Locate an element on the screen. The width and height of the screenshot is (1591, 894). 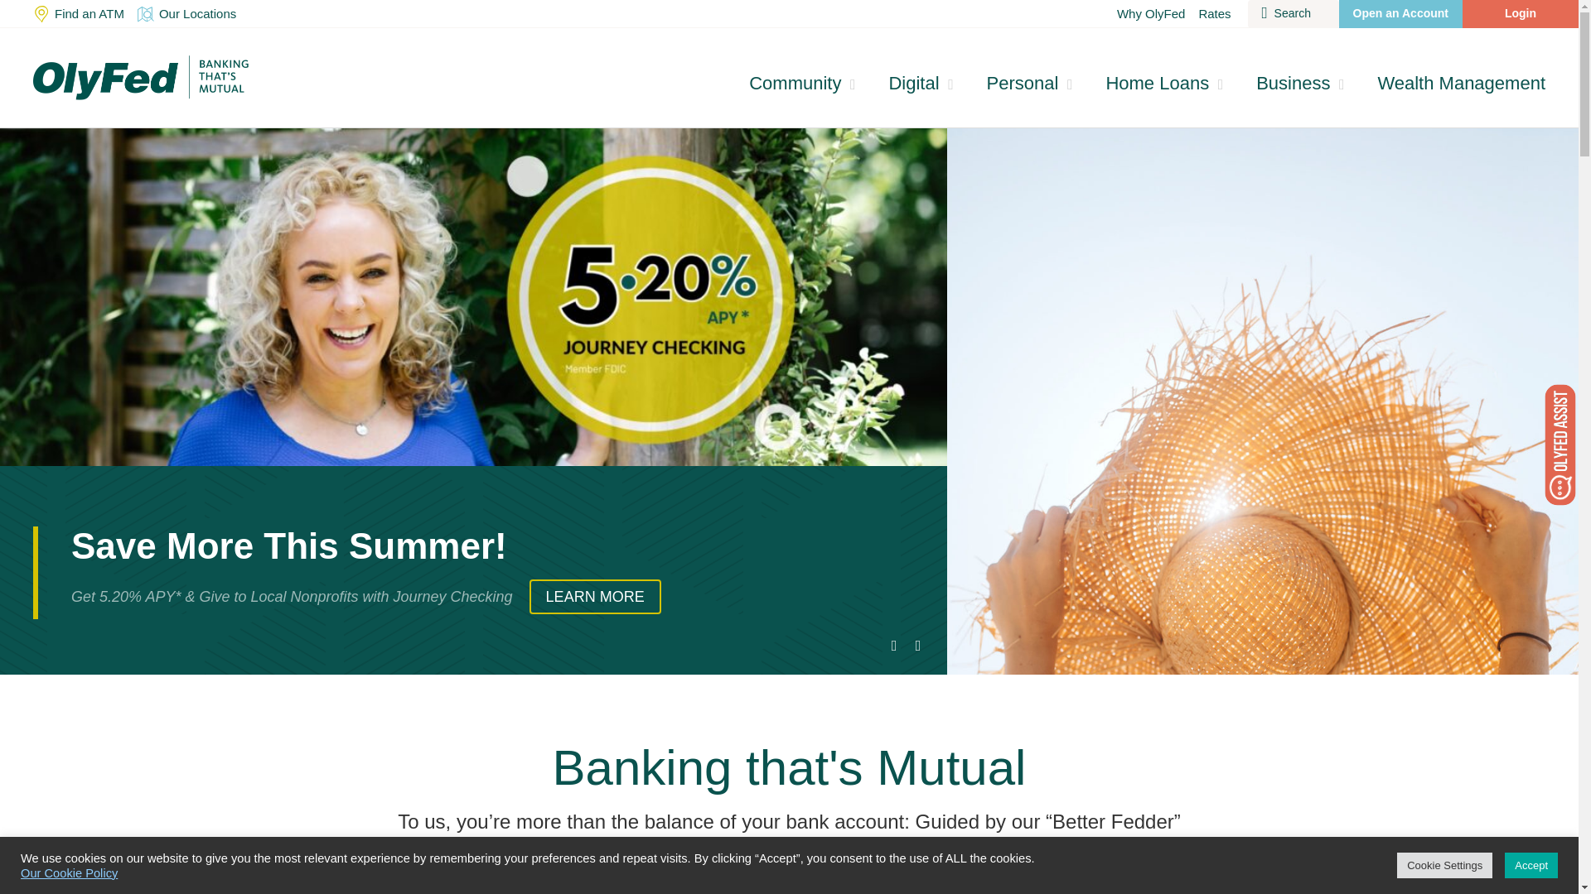
Open an Account is located at coordinates (1400, 13).